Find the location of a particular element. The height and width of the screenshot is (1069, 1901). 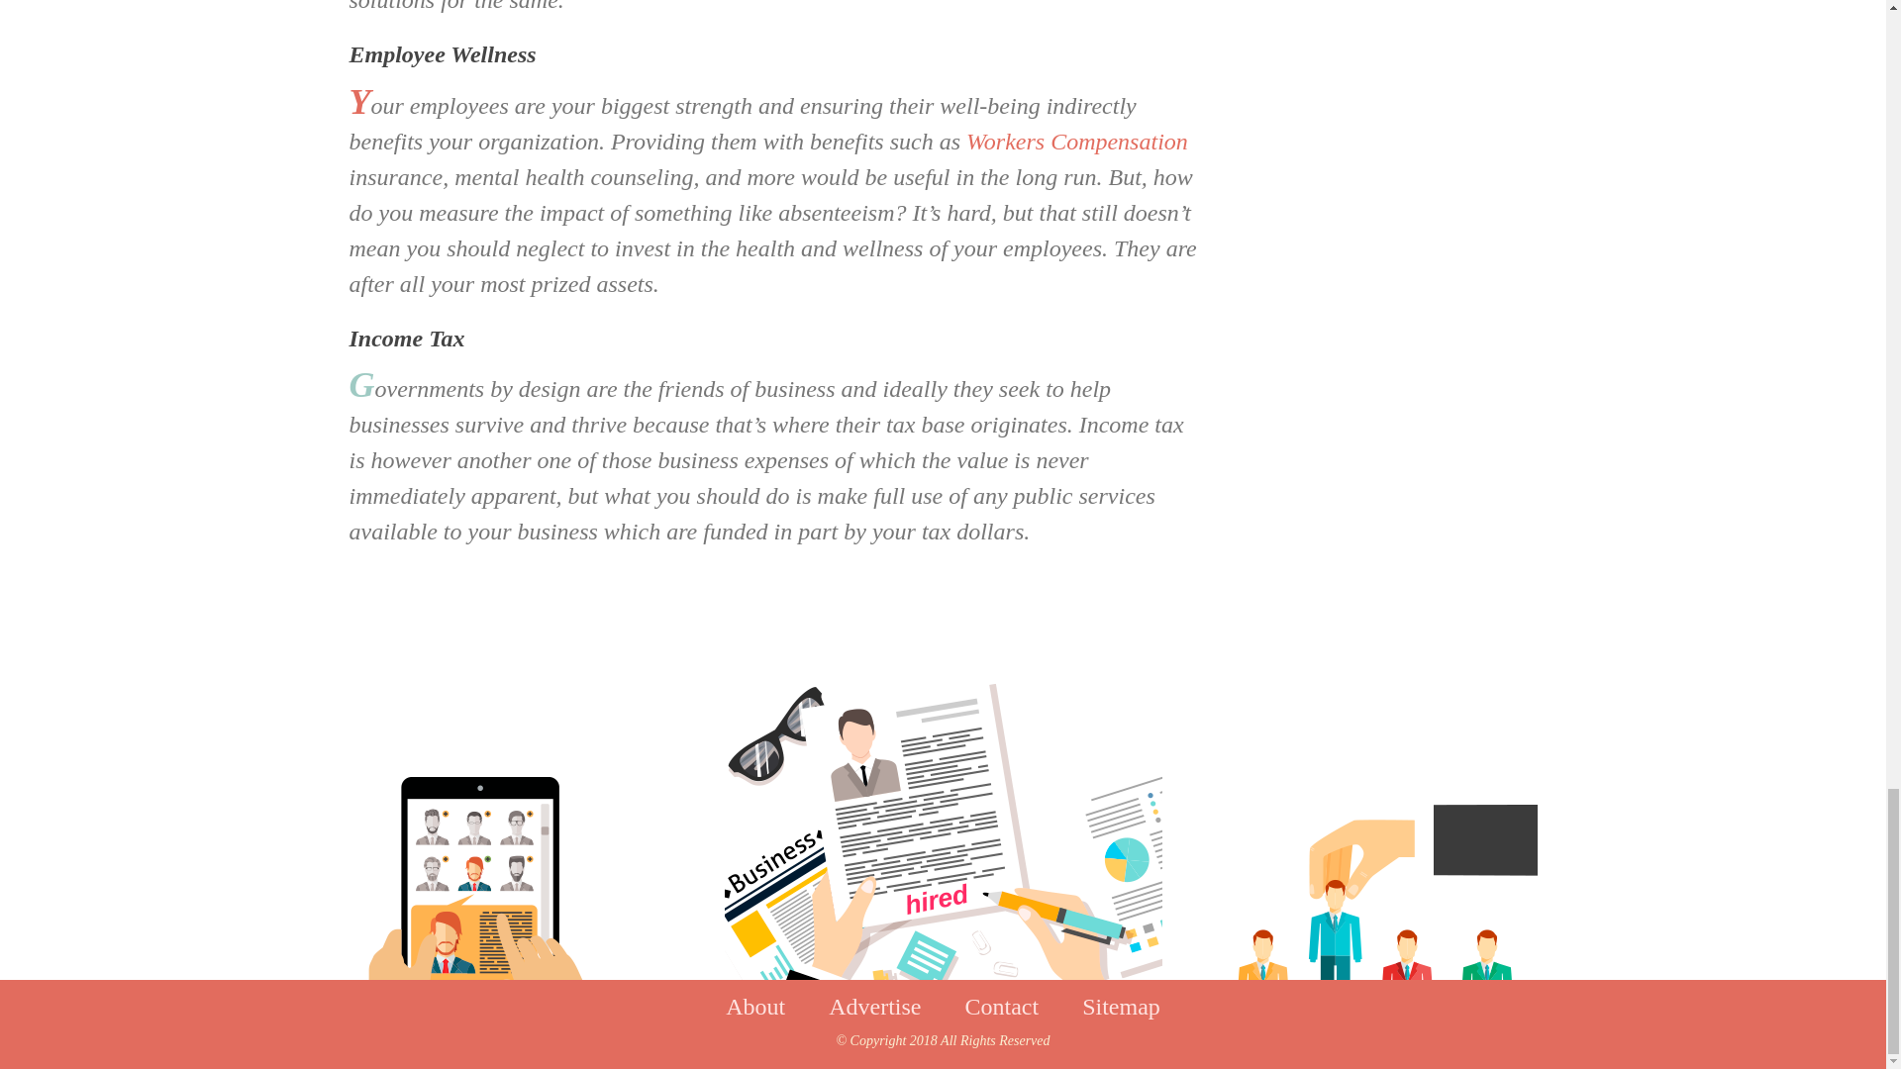

Advertise is located at coordinates (874, 1007).